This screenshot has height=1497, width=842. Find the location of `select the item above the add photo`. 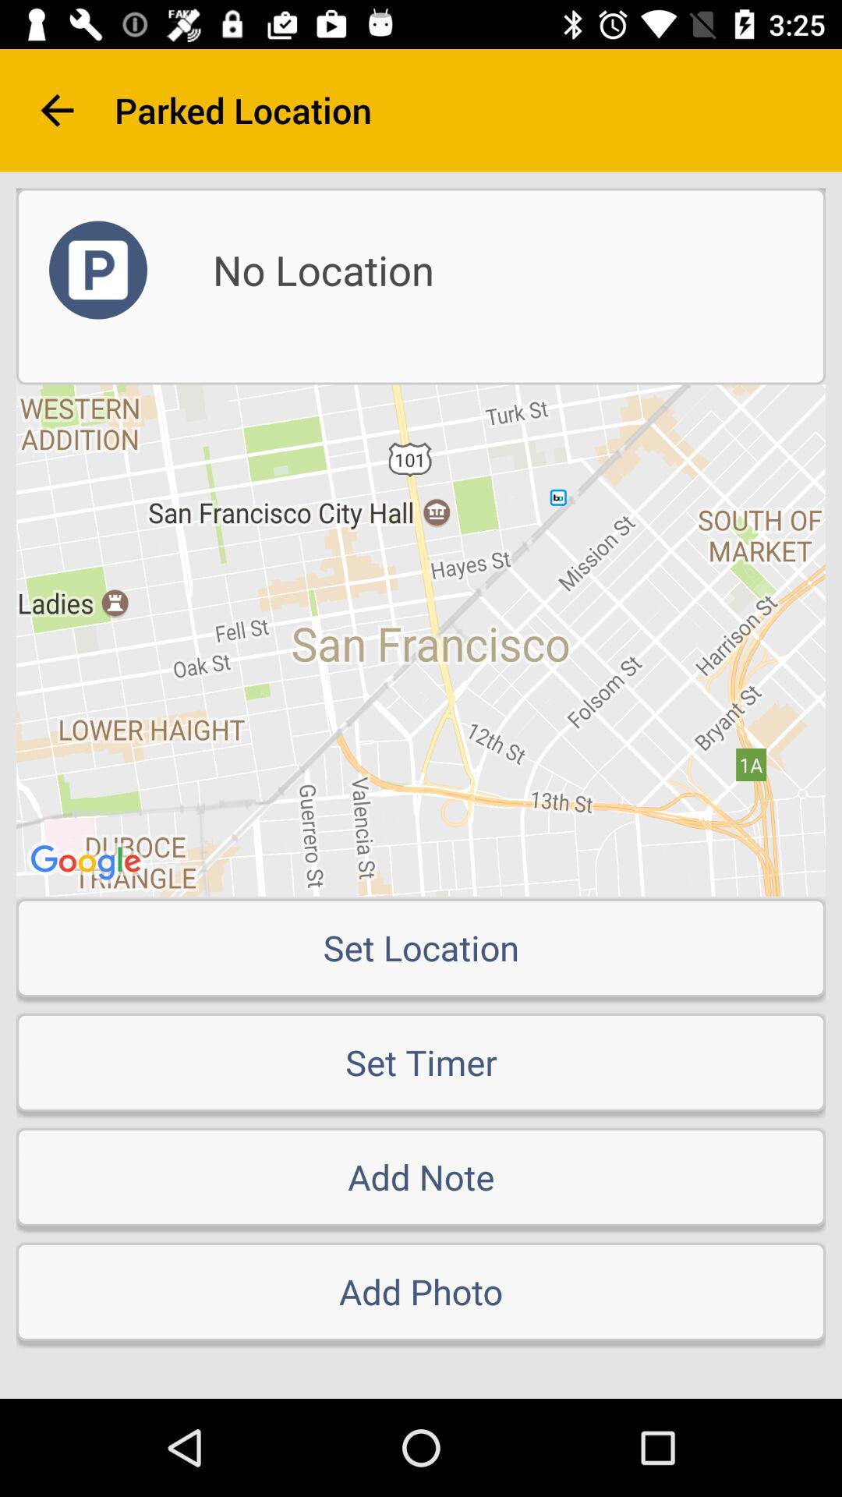

select the item above the add photo is located at coordinates (421, 1177).